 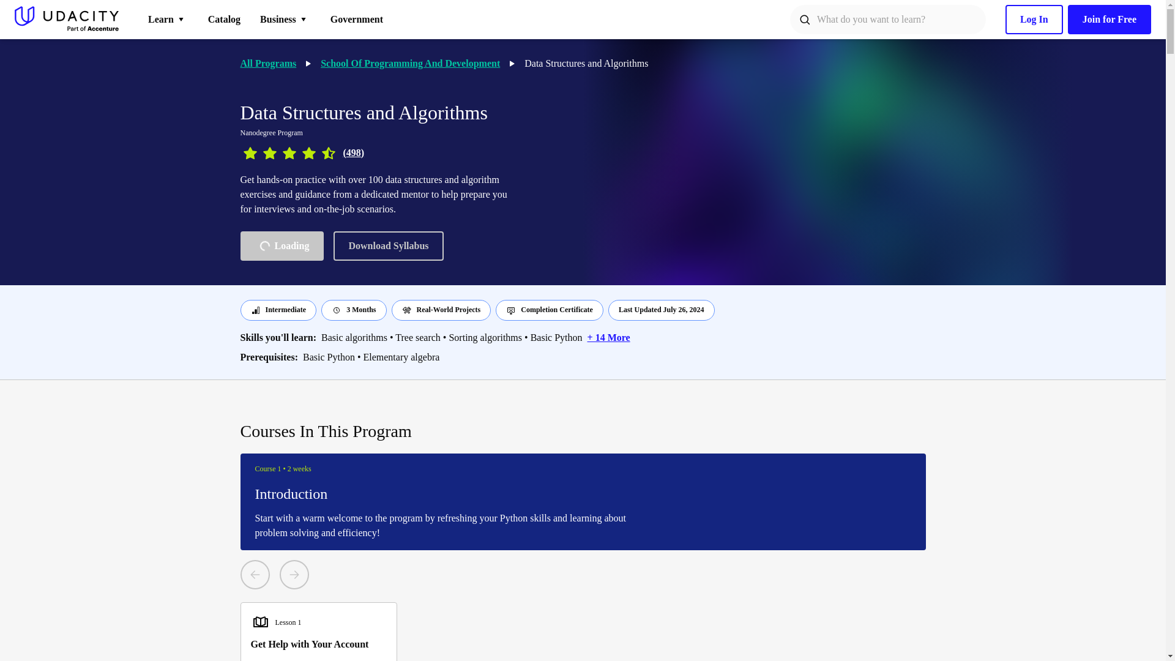 I want to click on All Programs, so click(x=285, y=20).